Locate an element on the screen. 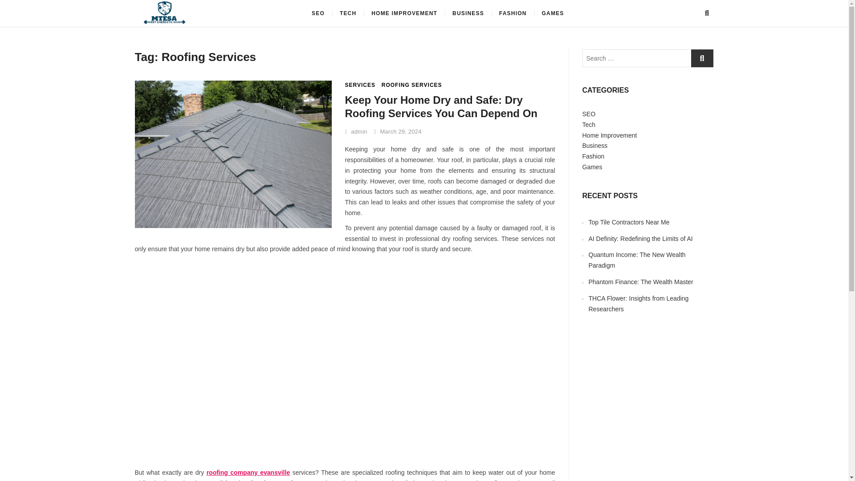  SEO is located at coordinates (318, 13).